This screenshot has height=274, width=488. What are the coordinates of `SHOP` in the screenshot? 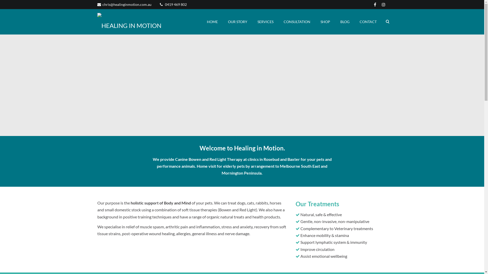 It's located at (325, 22).